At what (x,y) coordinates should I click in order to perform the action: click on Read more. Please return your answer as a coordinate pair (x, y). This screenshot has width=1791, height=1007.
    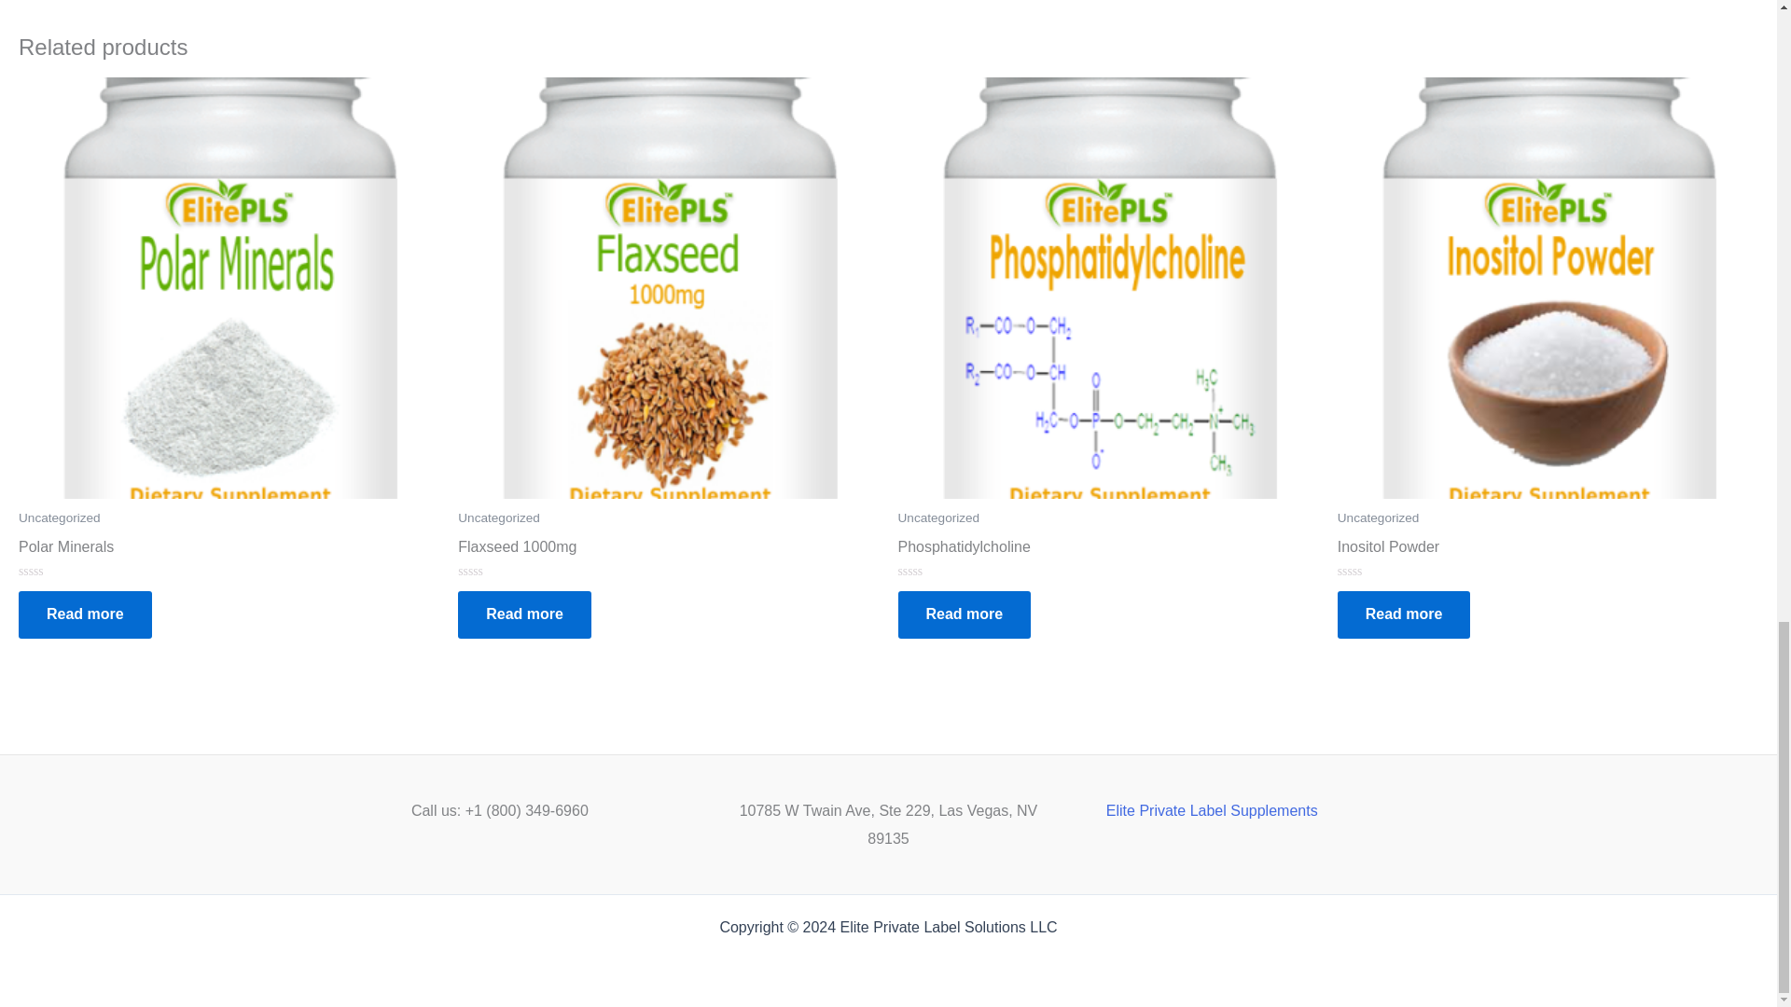
    Looking at the image, I should click on (85, 614).